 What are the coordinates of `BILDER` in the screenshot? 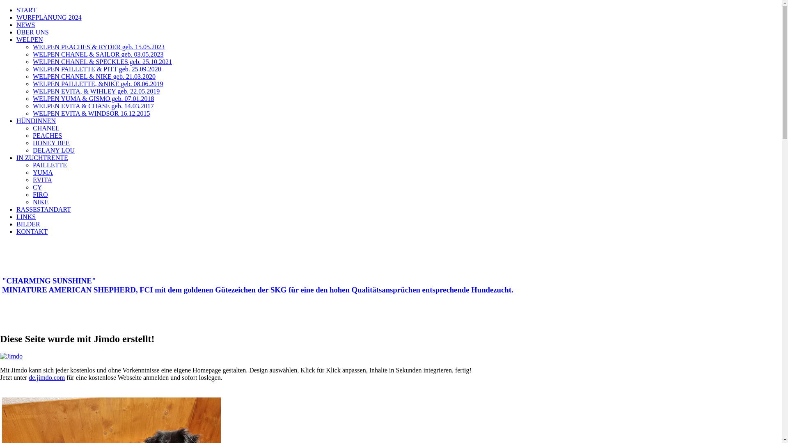 It's located at (28, 224).